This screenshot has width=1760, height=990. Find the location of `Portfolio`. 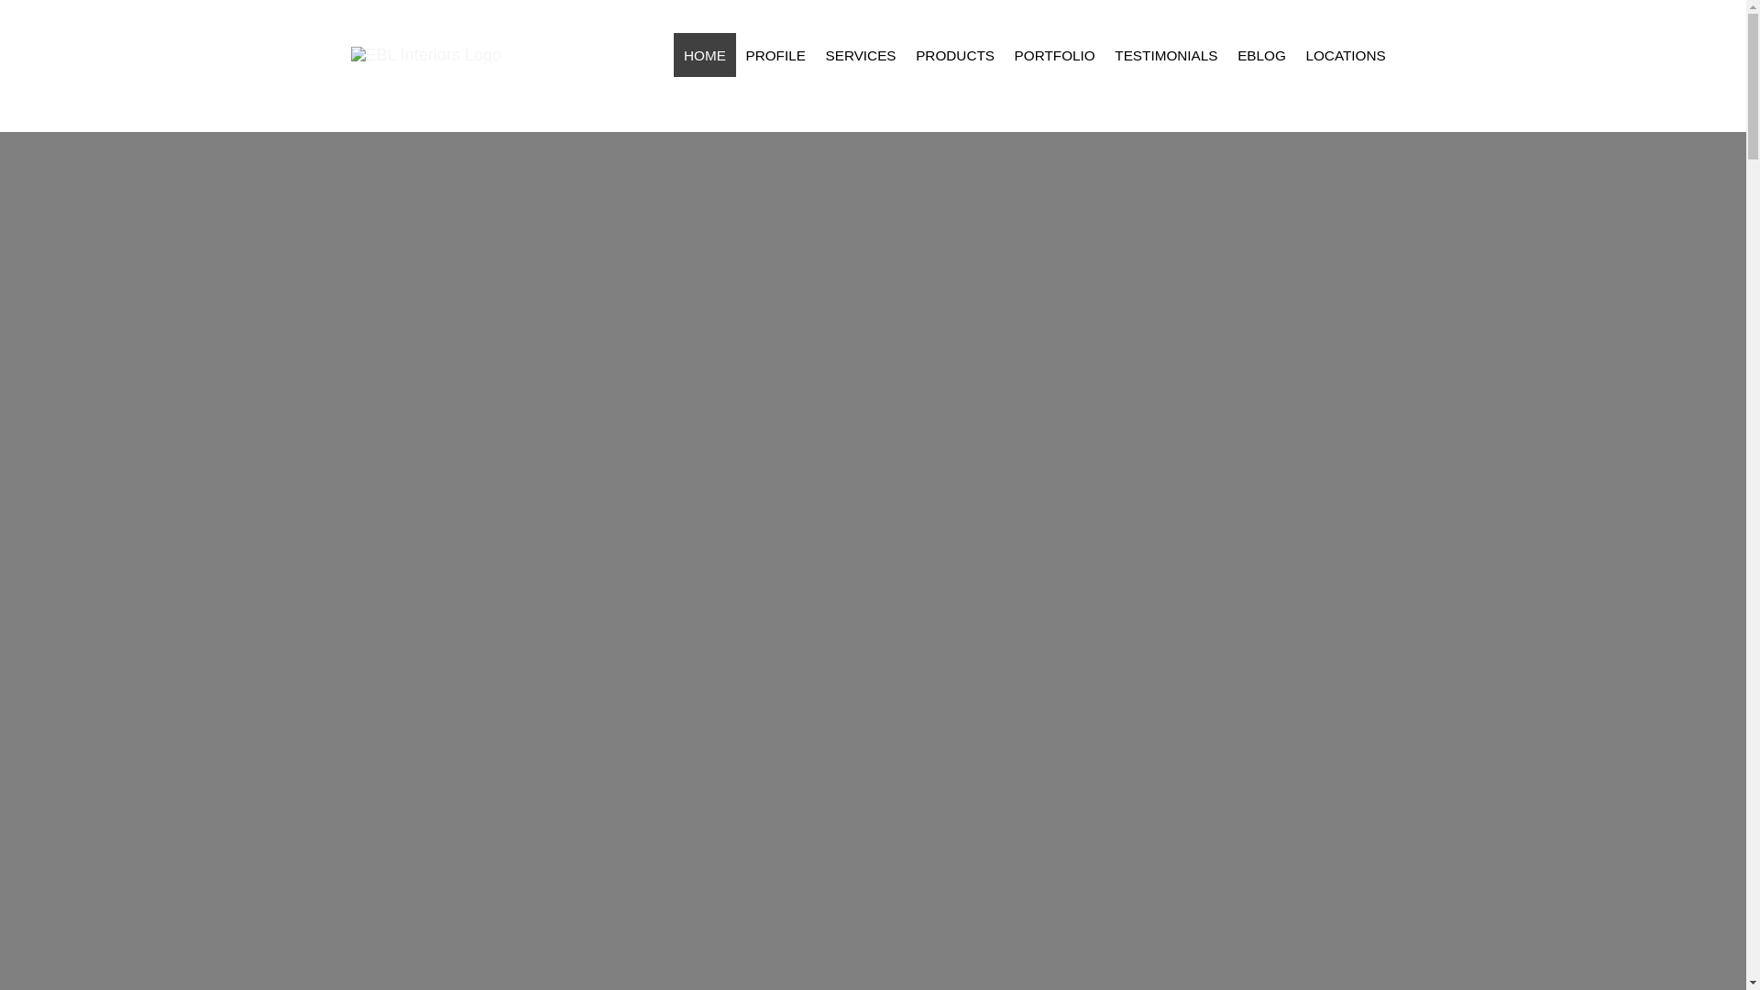

Portfolio is located at coordinates (1054, 55).